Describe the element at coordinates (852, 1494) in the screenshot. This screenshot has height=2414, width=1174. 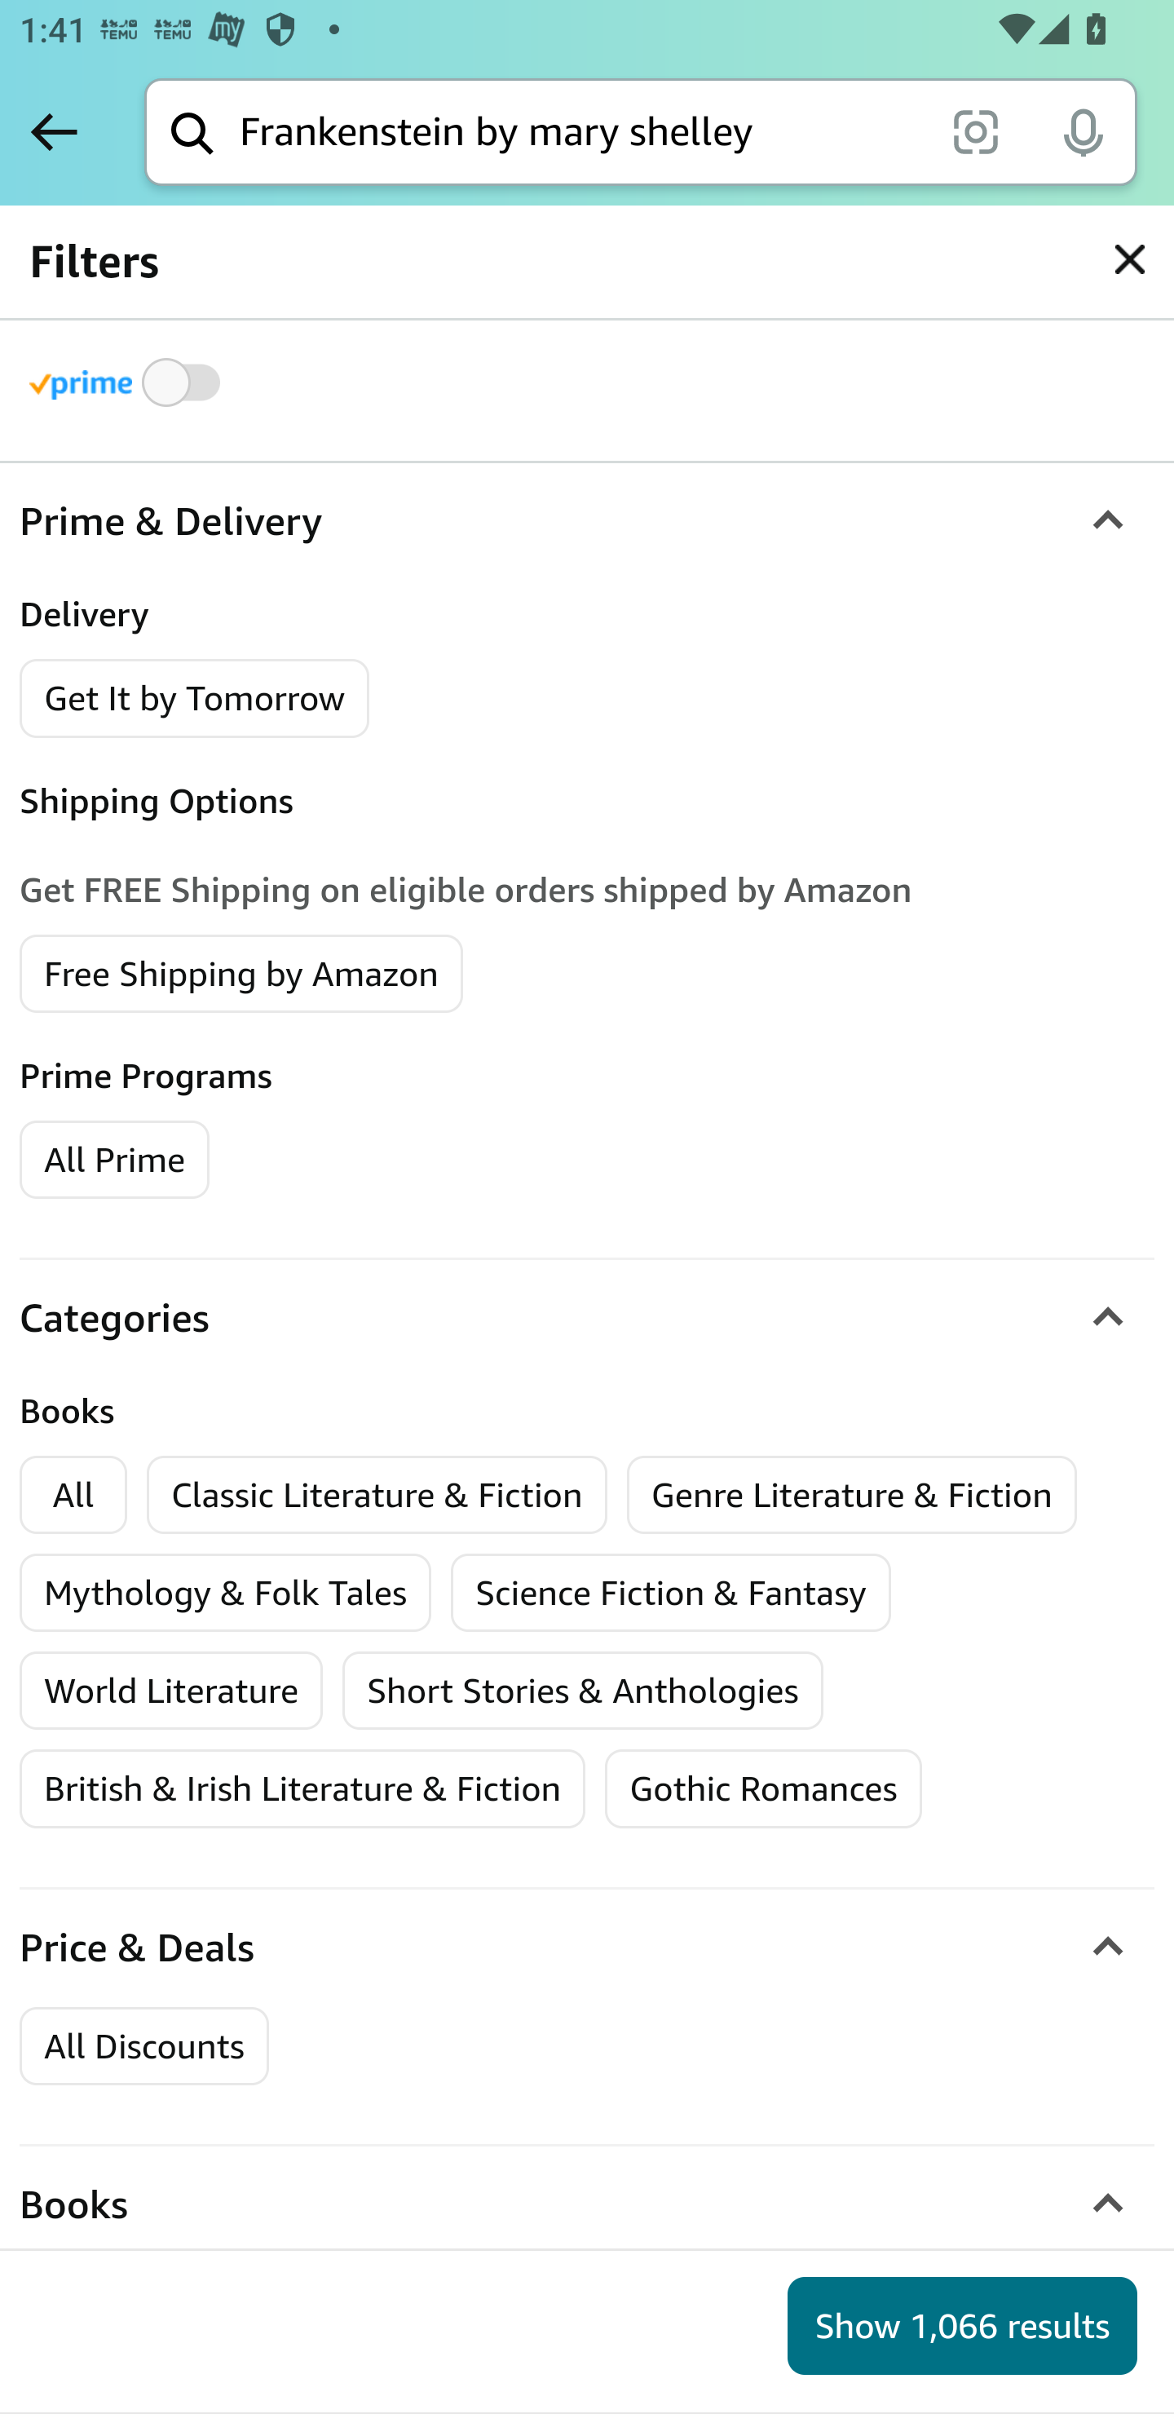
I see `Genre Literature & Fiction` at that location.